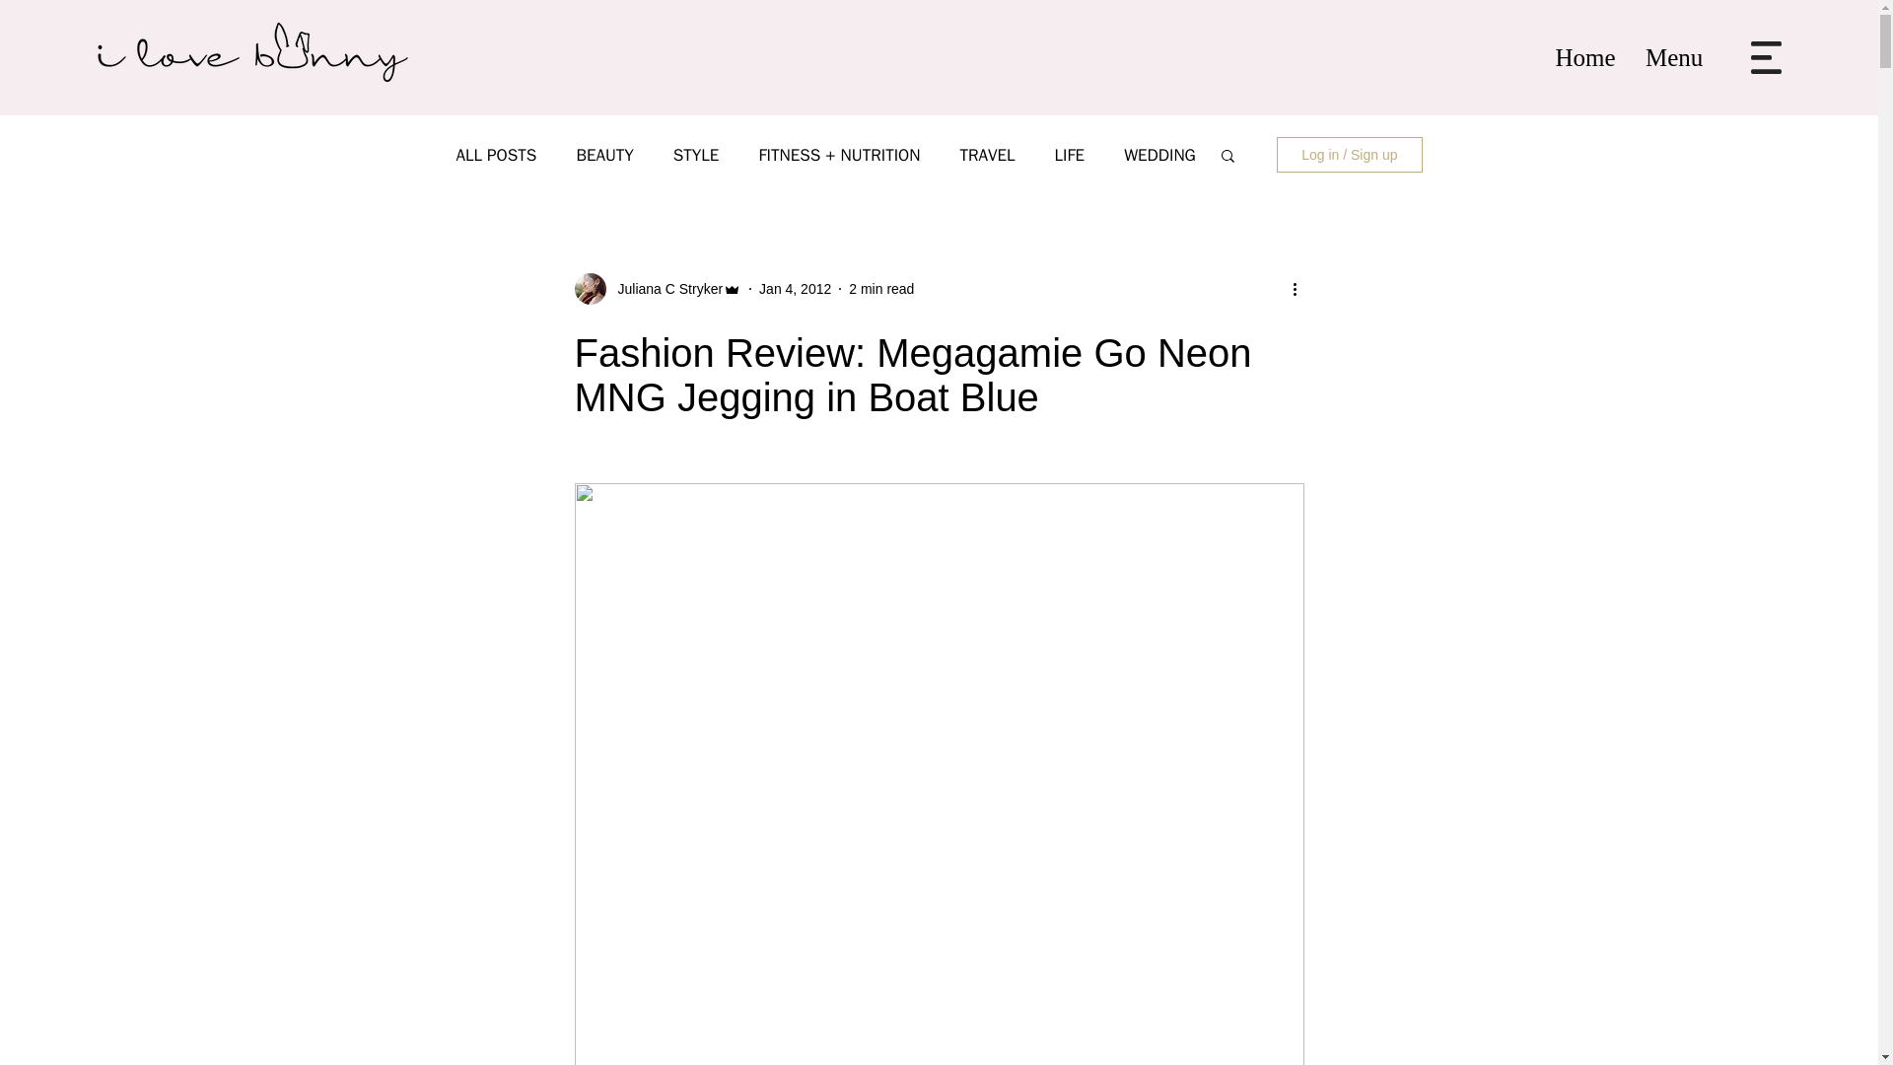 Image resolution: width=1893 pixels, height=1065 pixels. What do you see at coordinates (696, 154) in the screenshot?
I see `STYLE` at bounding box center [696, 154].